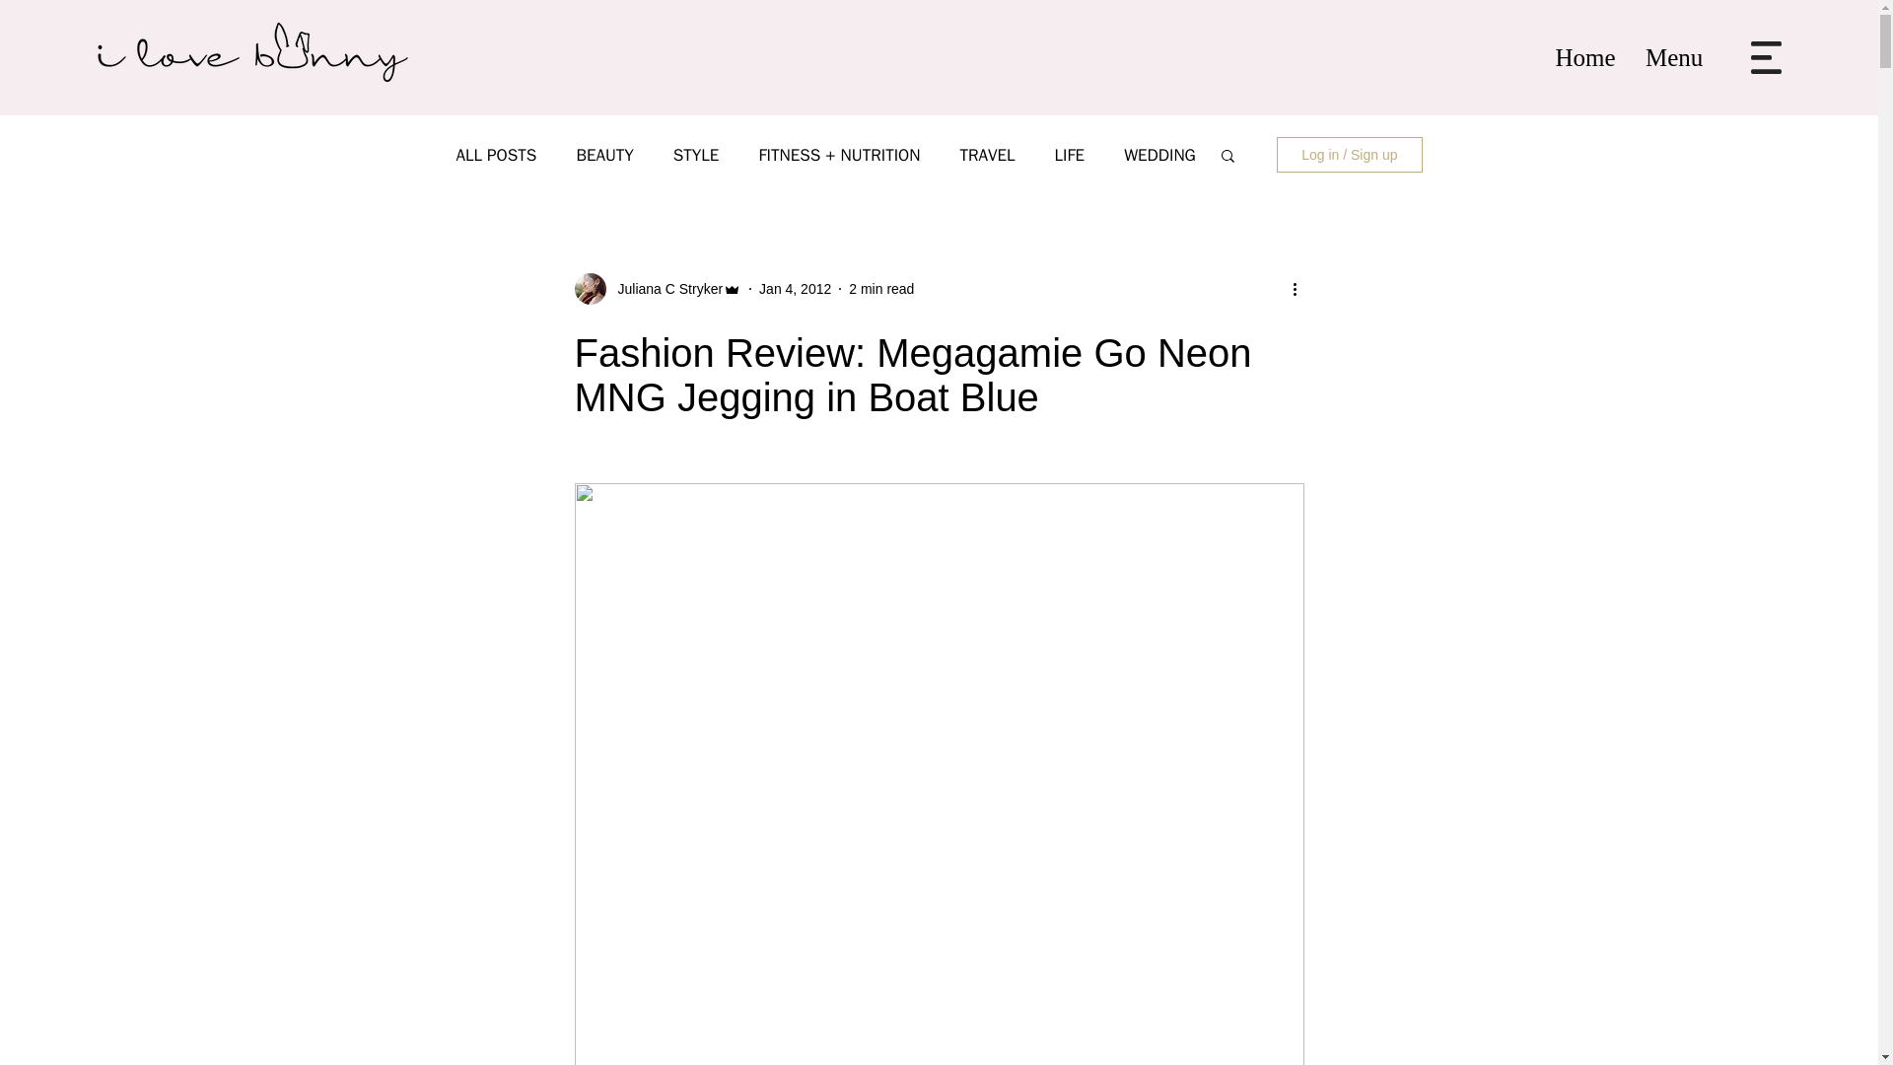 Image resolution: width=1893 pixels, height=1065 pixels. What do you see at coordinates (696, 154) in the screenshot?
I see `STYLE` at bounding box center [696, 154].